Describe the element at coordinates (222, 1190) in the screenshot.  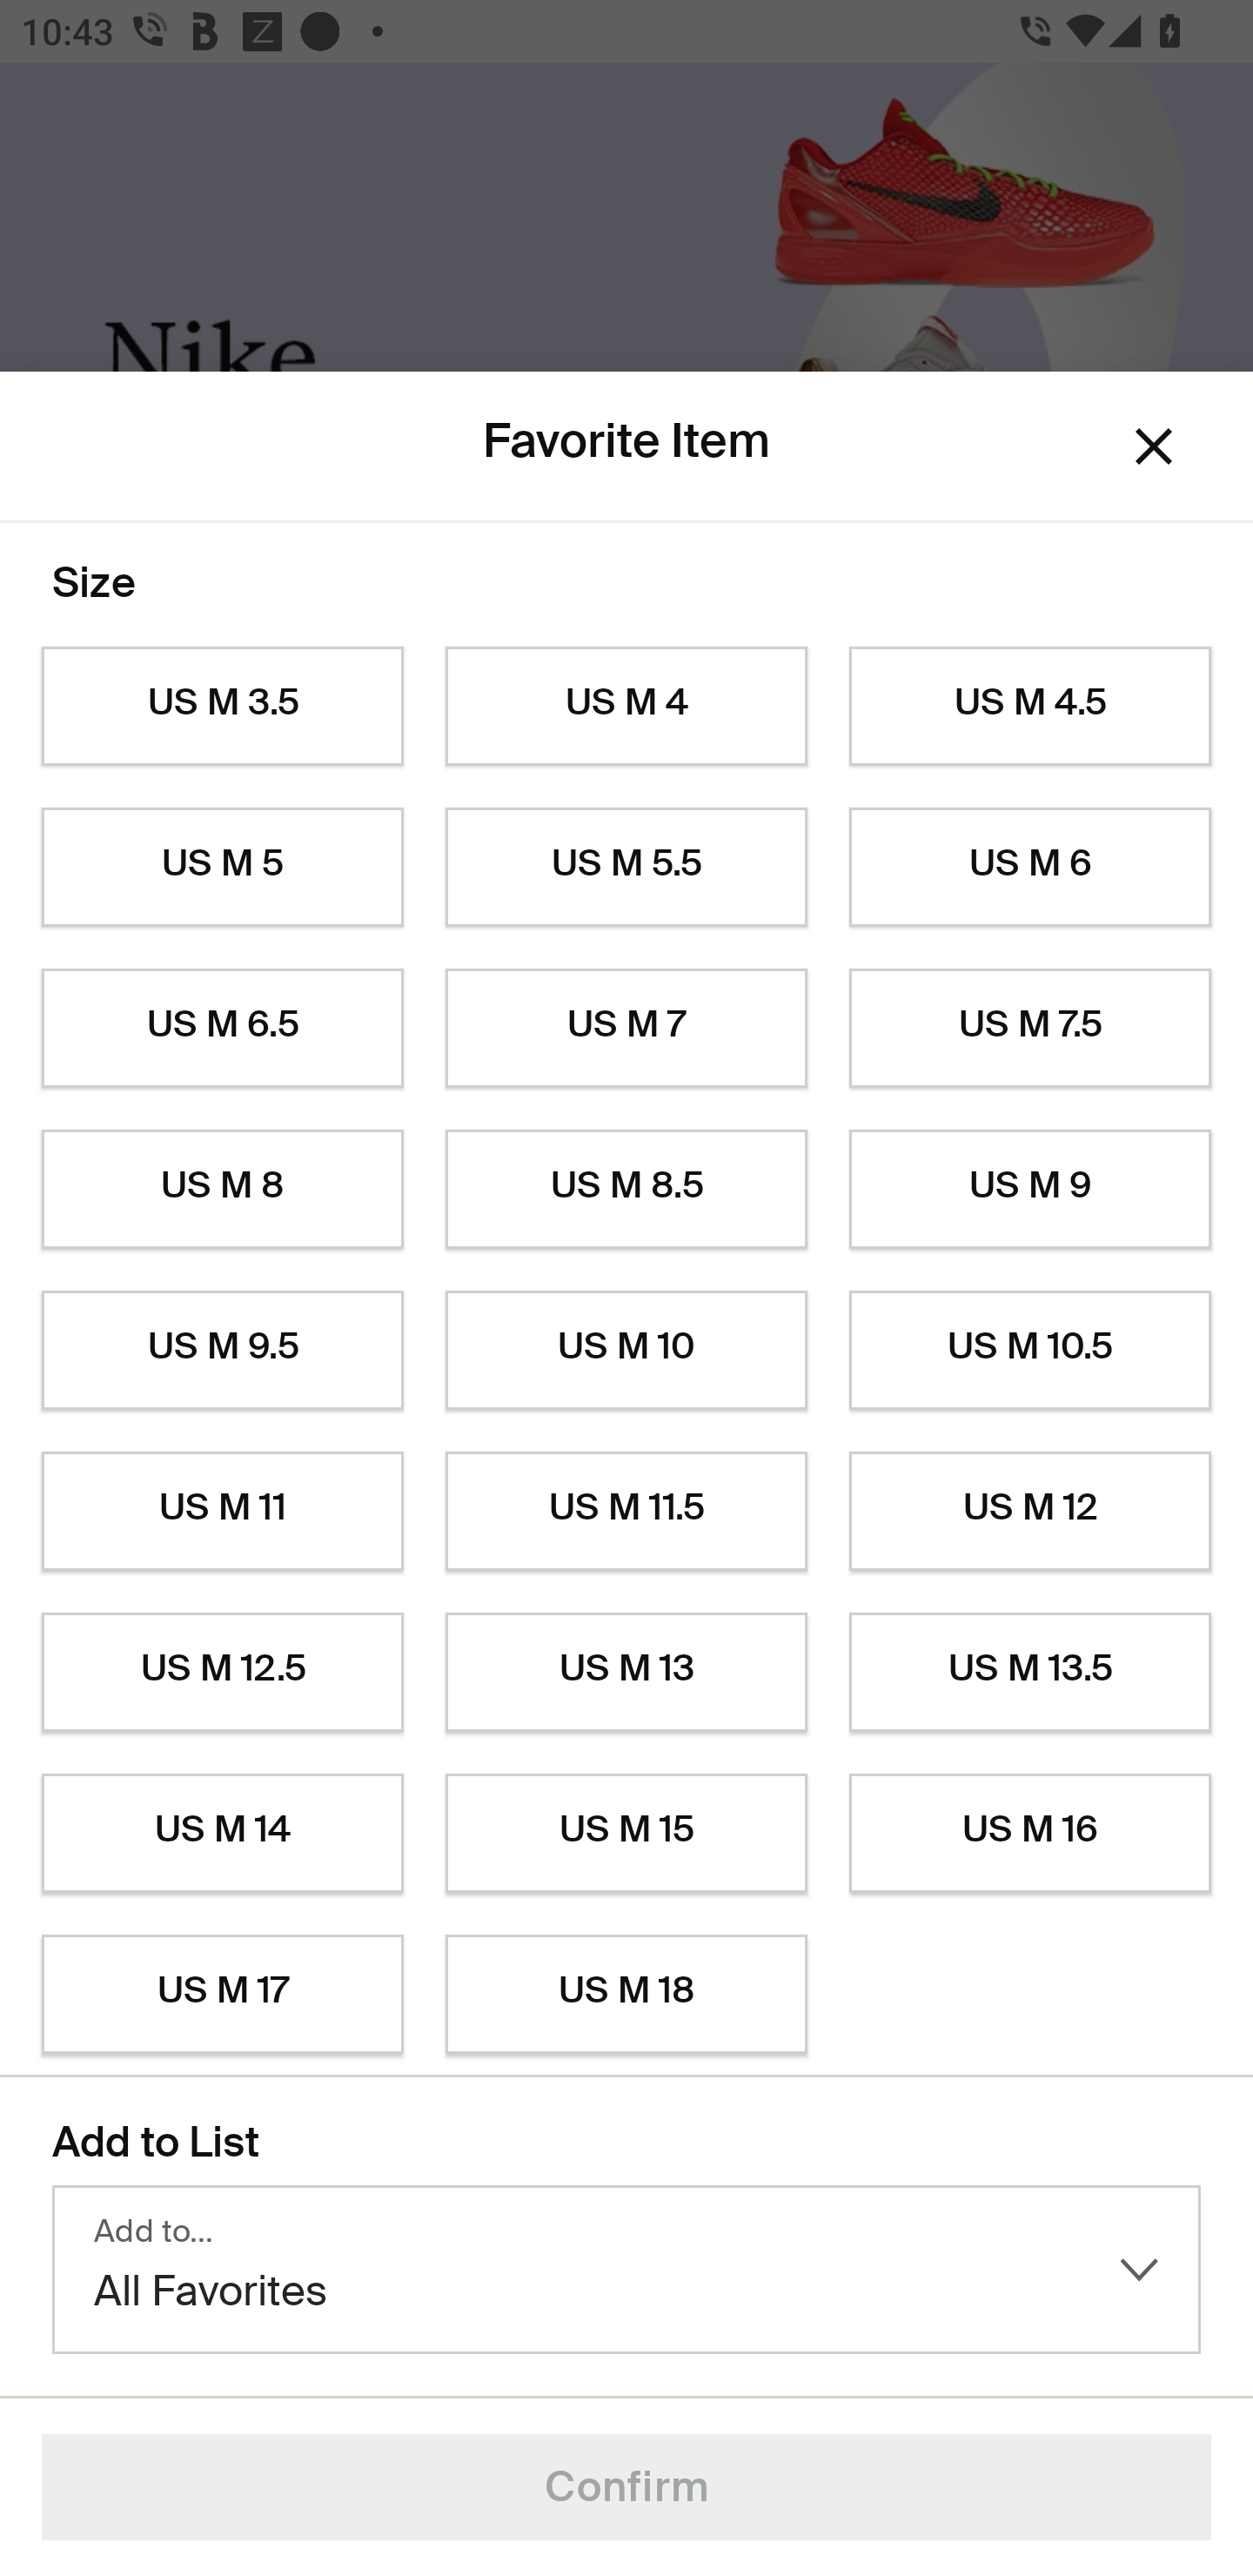
I see `US M 8` at that location.